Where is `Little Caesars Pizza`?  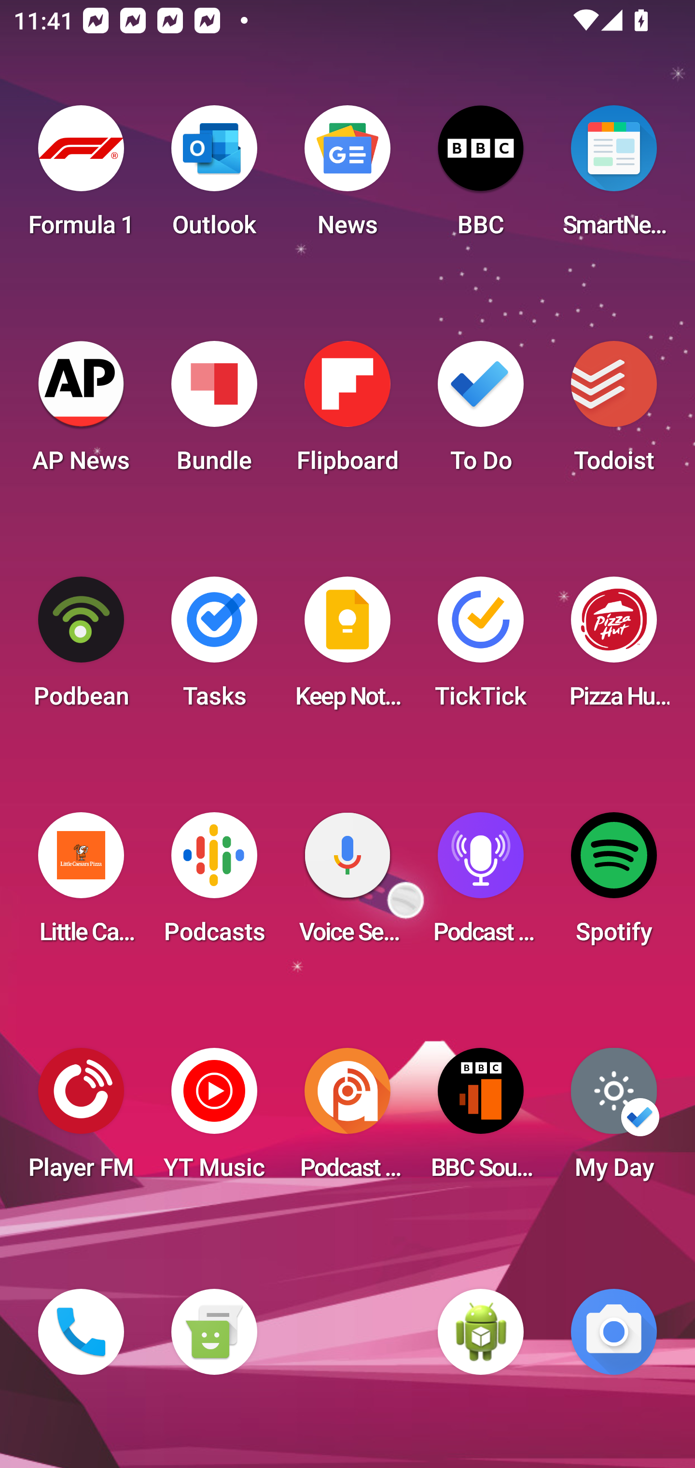
Little Caesars Pizza is located at coordinates (81, 884).